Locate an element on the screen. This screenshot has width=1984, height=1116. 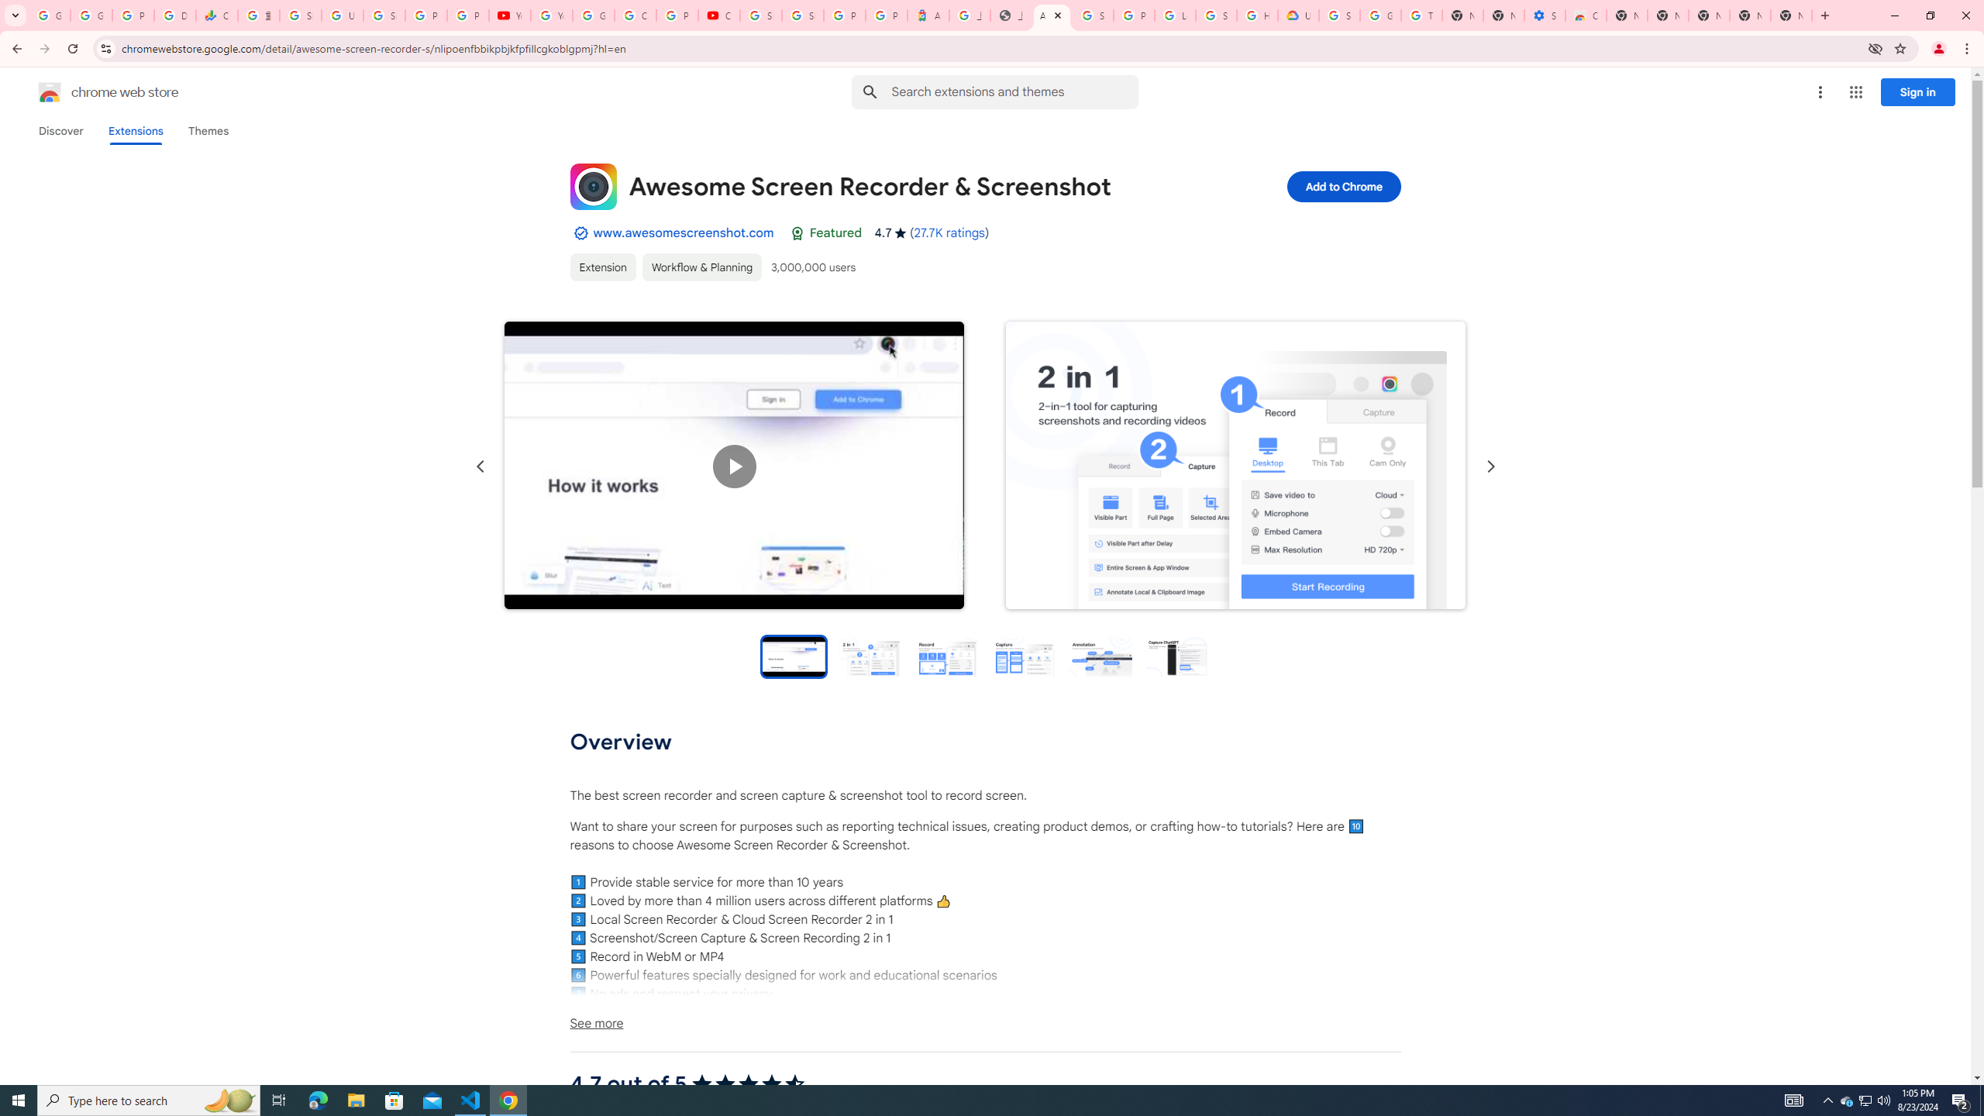
Item logo image for Awesome Screen Recorder & Screenshot is located at coordinates (593, 186).